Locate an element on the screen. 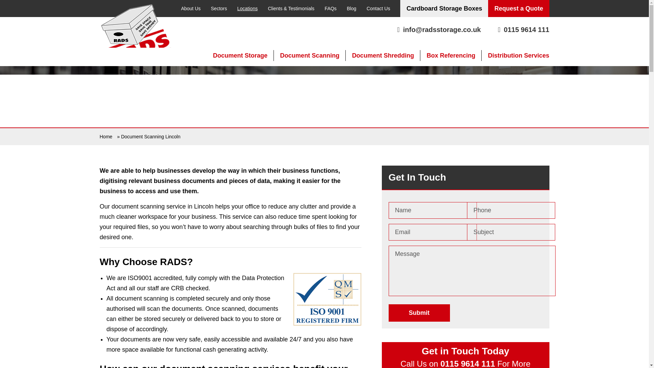  Request a Quote is located at coordinates (518, 8).